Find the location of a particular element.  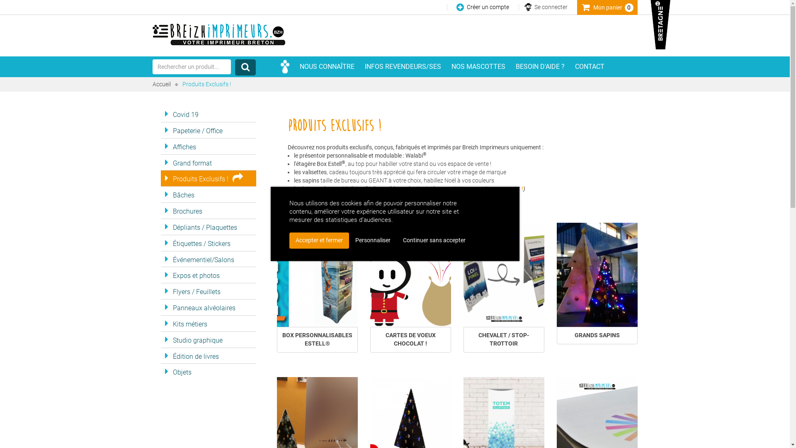

Brochures is located at coordinates (209, 211).